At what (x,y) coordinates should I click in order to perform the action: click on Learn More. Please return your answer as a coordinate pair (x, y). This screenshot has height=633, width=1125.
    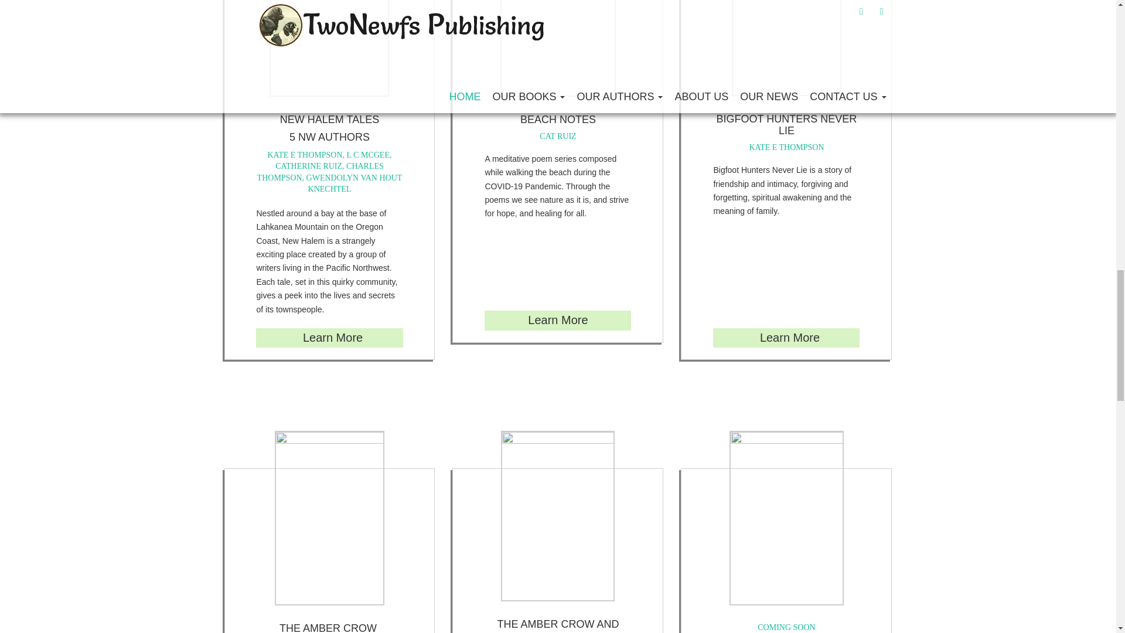
    Looking at the image, I should click on (557, 320).